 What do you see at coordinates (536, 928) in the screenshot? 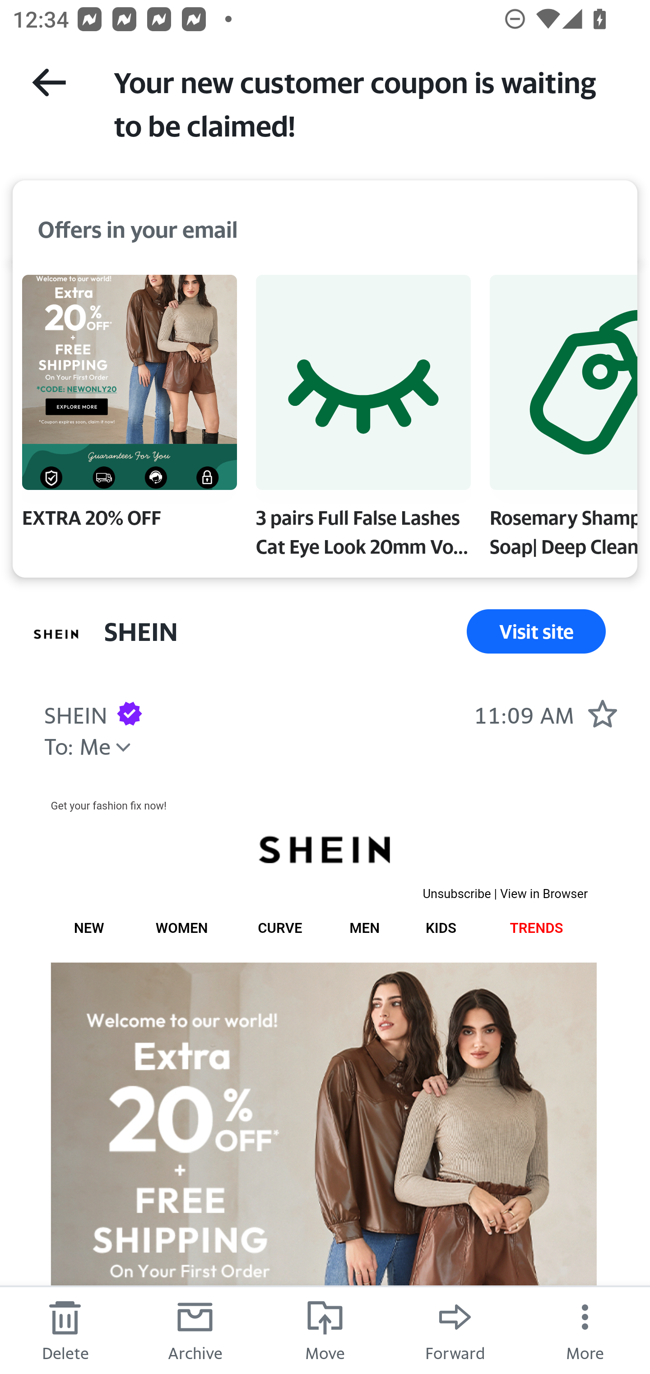
I see `TRENDS` at bounding box center [536, 928].